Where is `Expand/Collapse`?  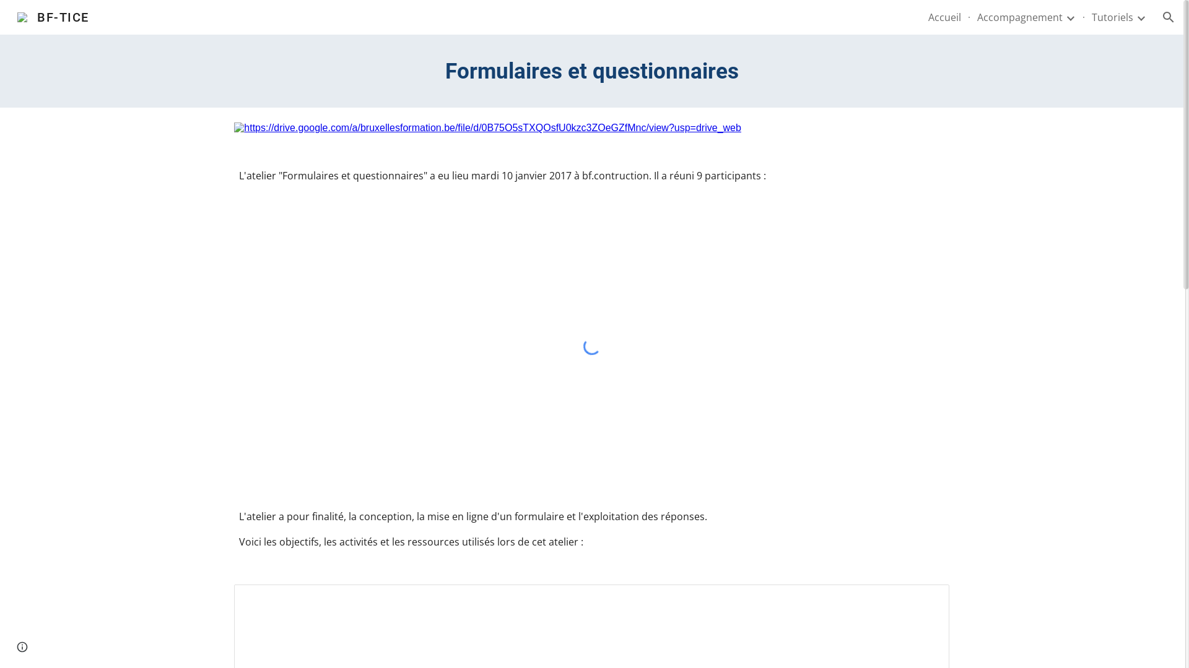 Expand/Collapse is located at coordinates (1070, 17).